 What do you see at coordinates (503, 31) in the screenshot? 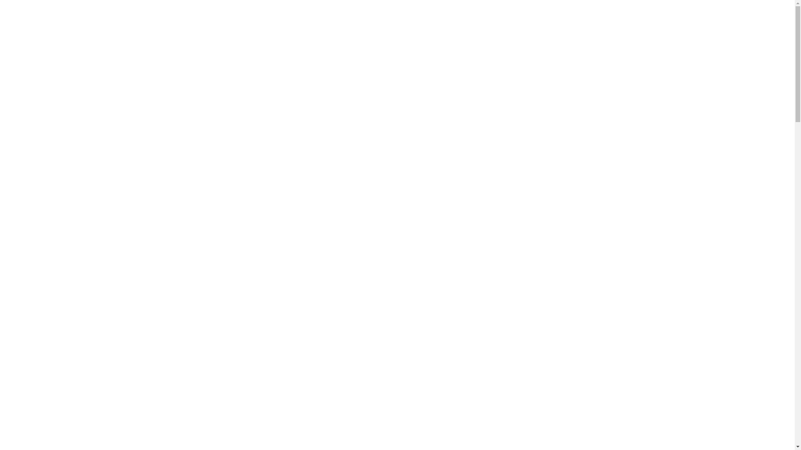
I see `Contact` at bounding box center [503, 31].